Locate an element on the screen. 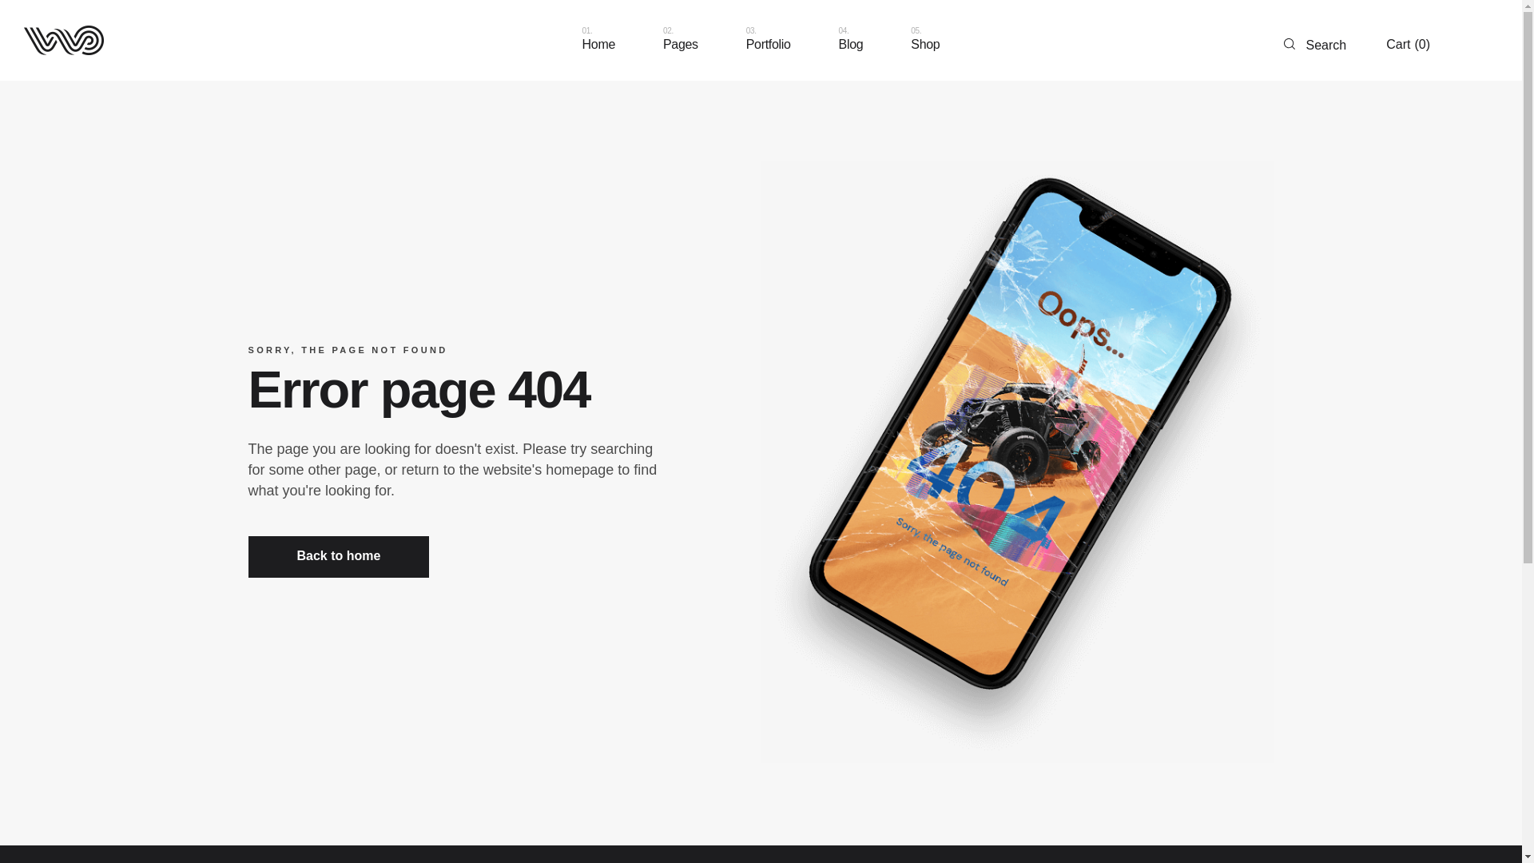 The height and width of the screenshot is (863, 1534). Home is located at coordinates (769, 40).